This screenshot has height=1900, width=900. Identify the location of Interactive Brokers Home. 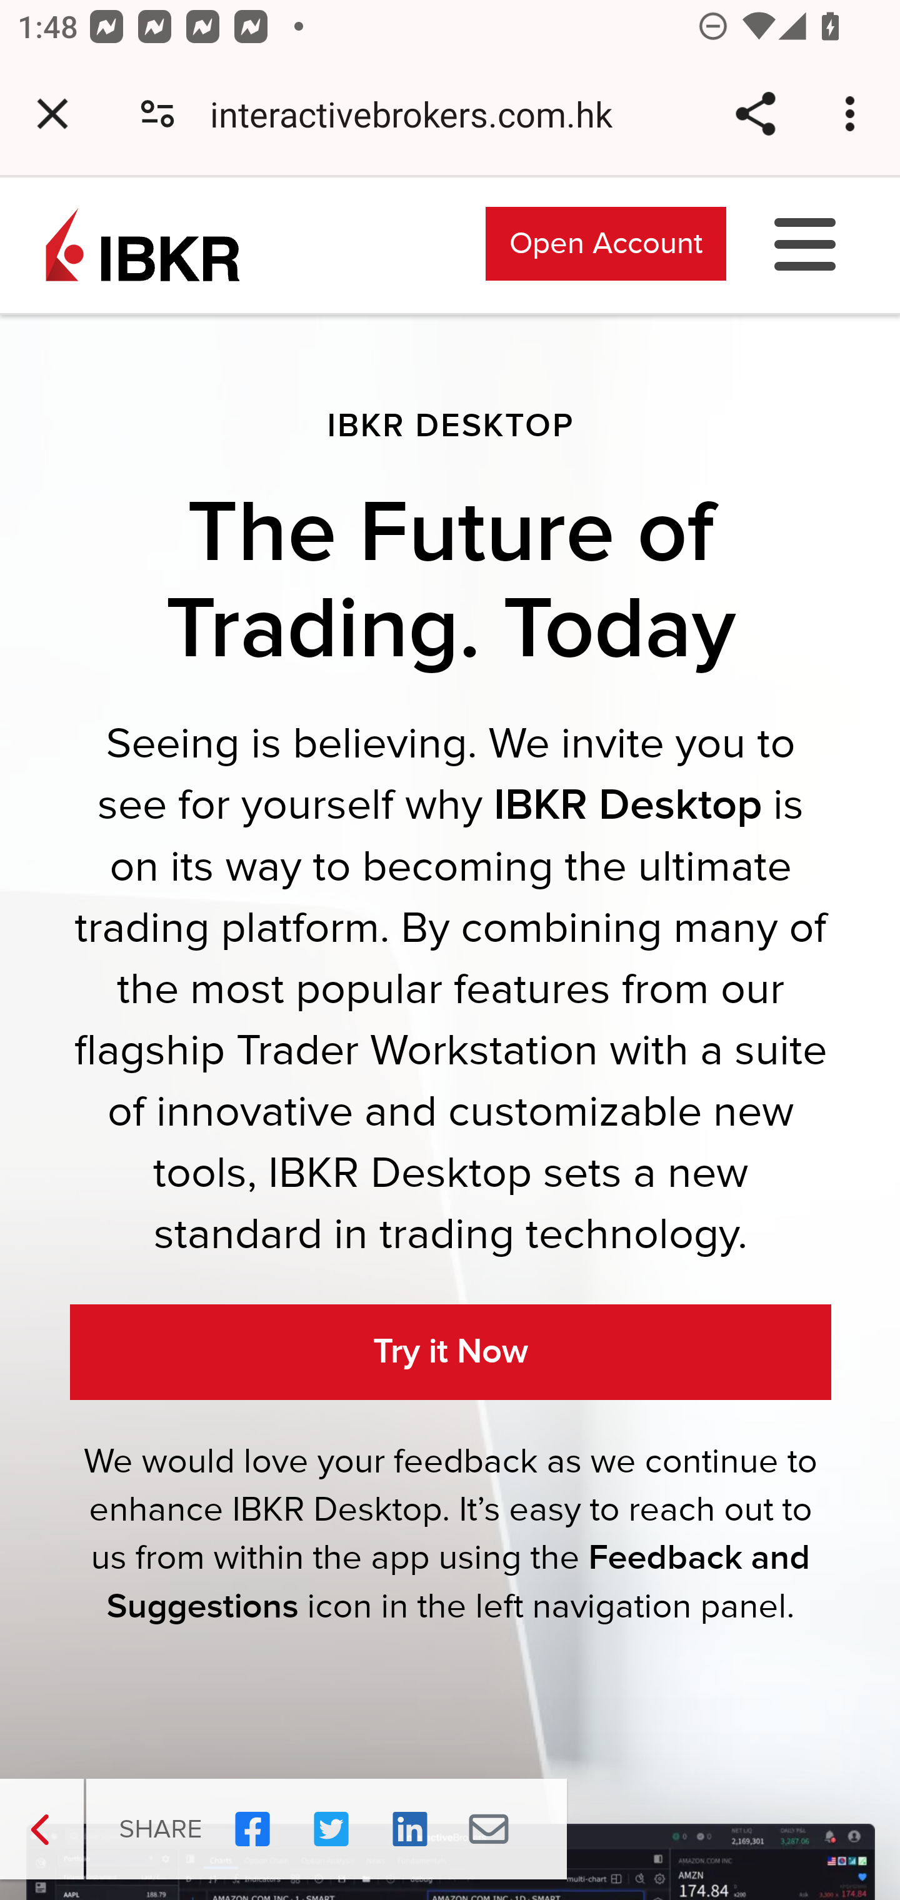
(142, 242).